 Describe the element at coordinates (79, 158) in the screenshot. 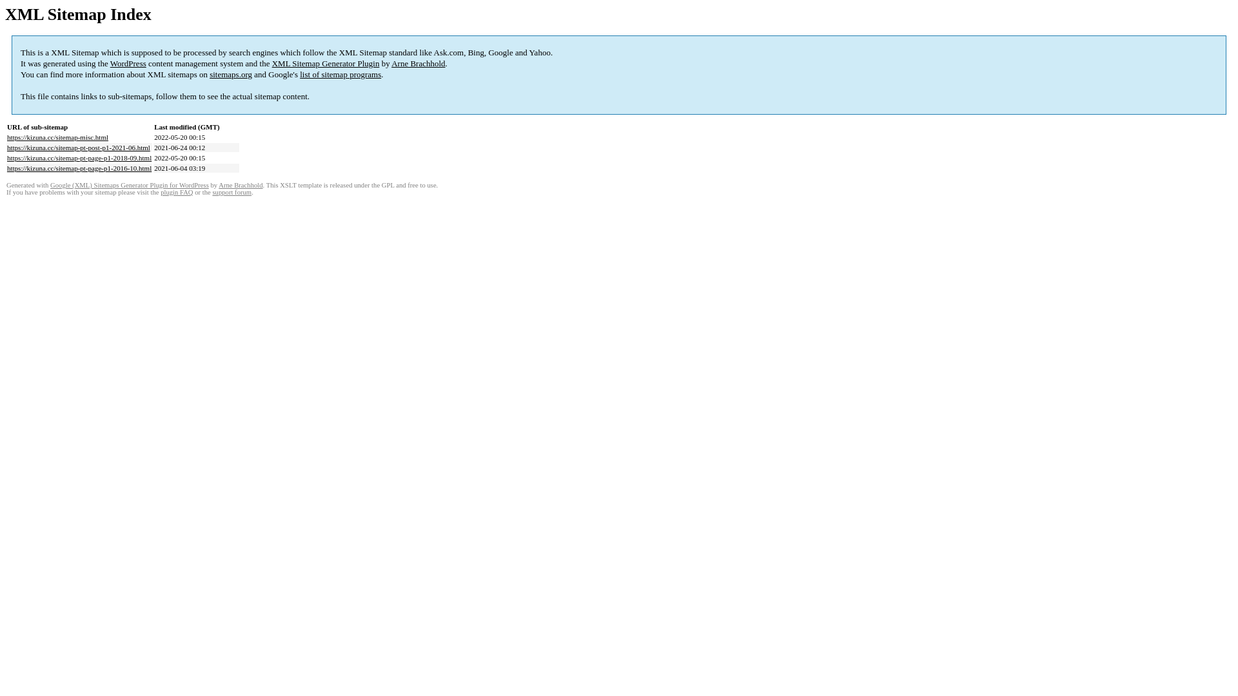

I see `https://kizuna.cc/sitemap-pt-page-p1-2018-09.html` at that location.